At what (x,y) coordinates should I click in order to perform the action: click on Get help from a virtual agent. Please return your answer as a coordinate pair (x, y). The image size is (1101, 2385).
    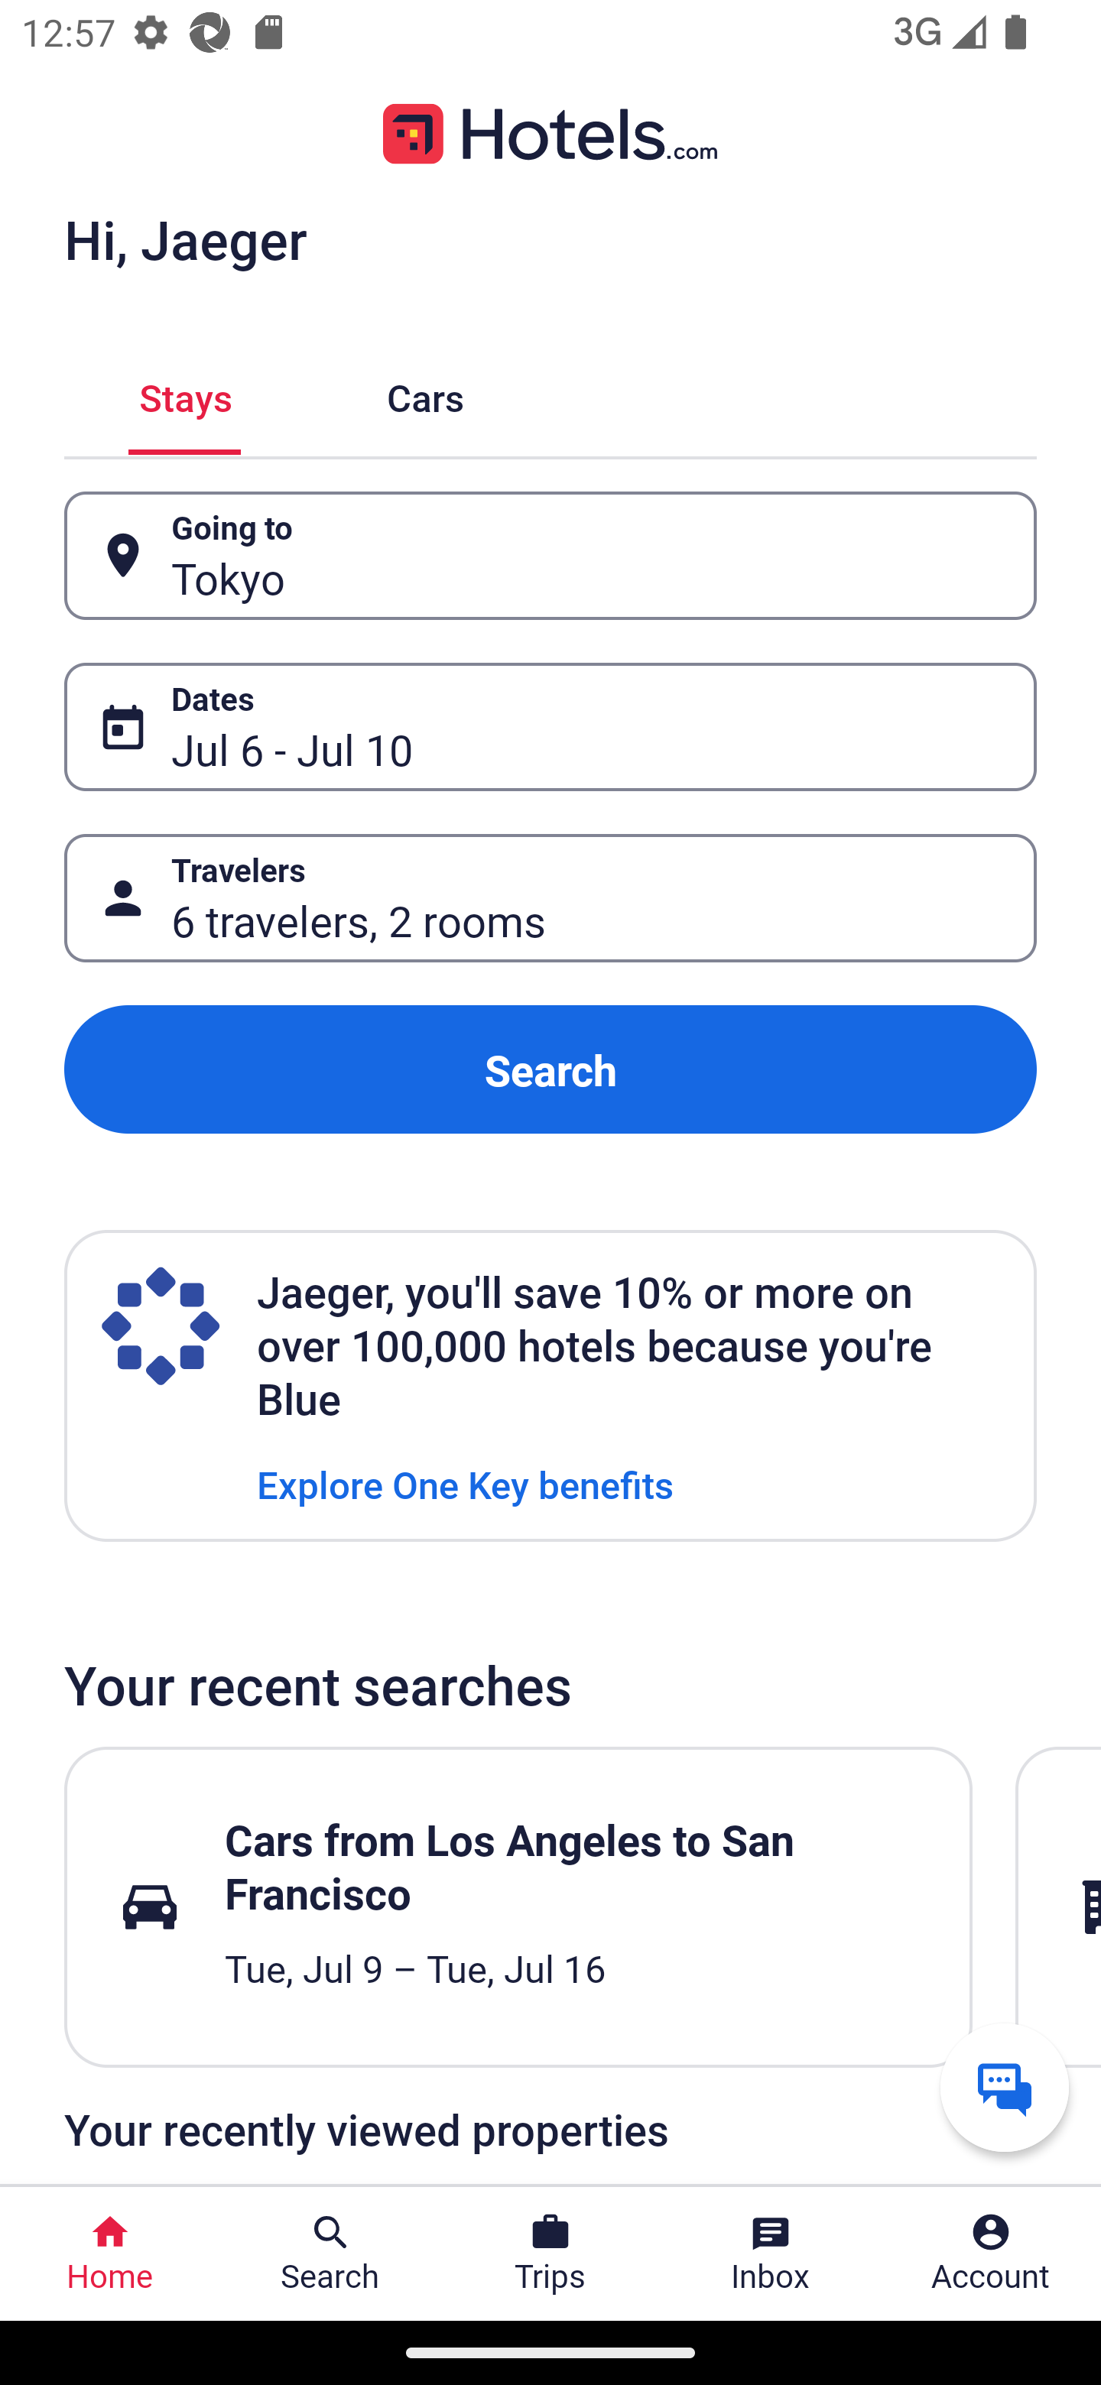
    Looking at the image, I should click on (1005, 2087).